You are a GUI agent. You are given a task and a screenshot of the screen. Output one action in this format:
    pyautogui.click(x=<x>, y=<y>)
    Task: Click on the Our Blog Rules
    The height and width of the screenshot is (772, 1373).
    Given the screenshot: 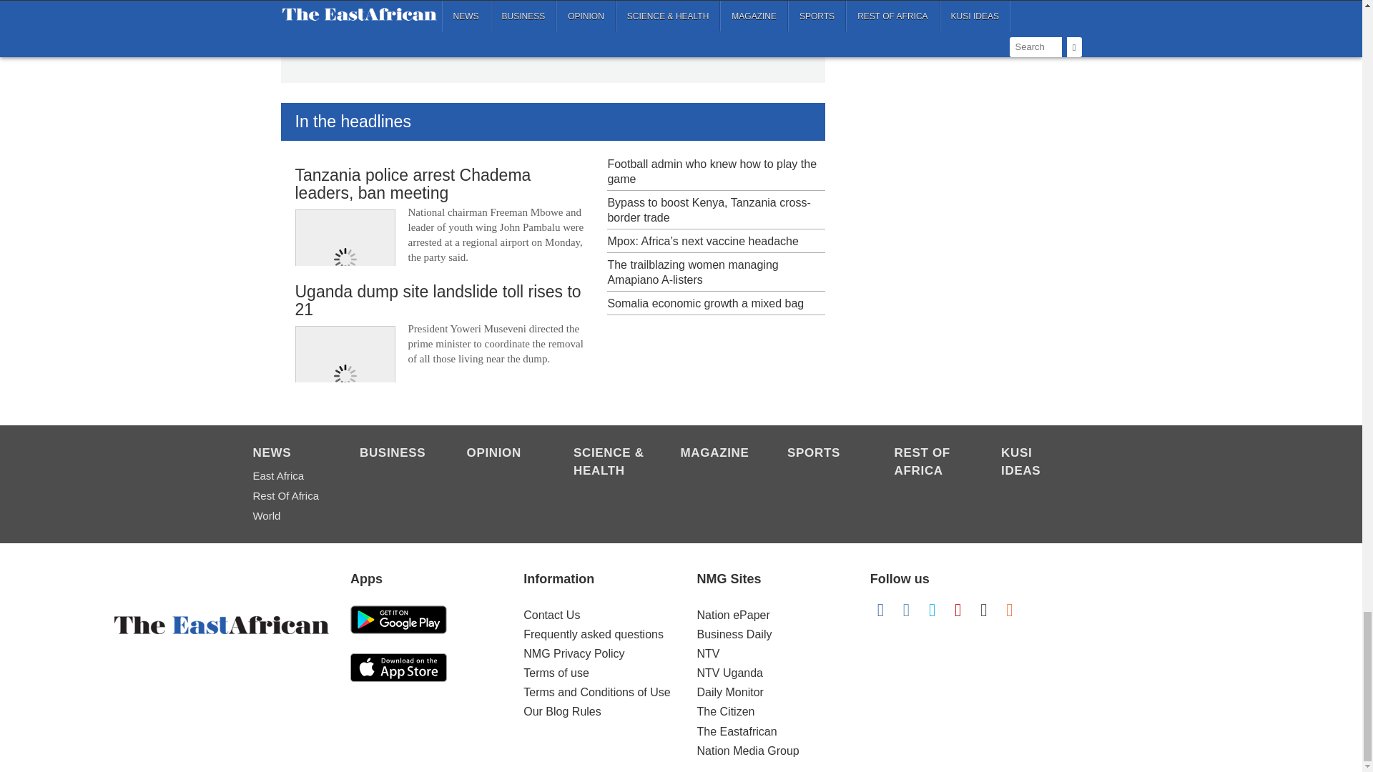 What is the action you would take?
    pyautogui.click(x=562, y=712)
    